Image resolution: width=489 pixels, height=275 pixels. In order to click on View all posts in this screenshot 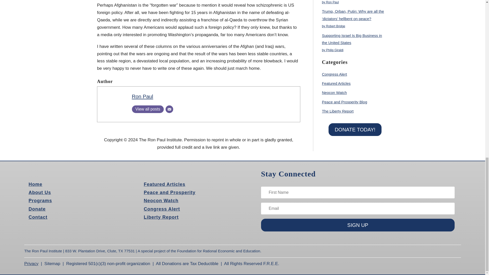, I will do `click(148, 109)`.